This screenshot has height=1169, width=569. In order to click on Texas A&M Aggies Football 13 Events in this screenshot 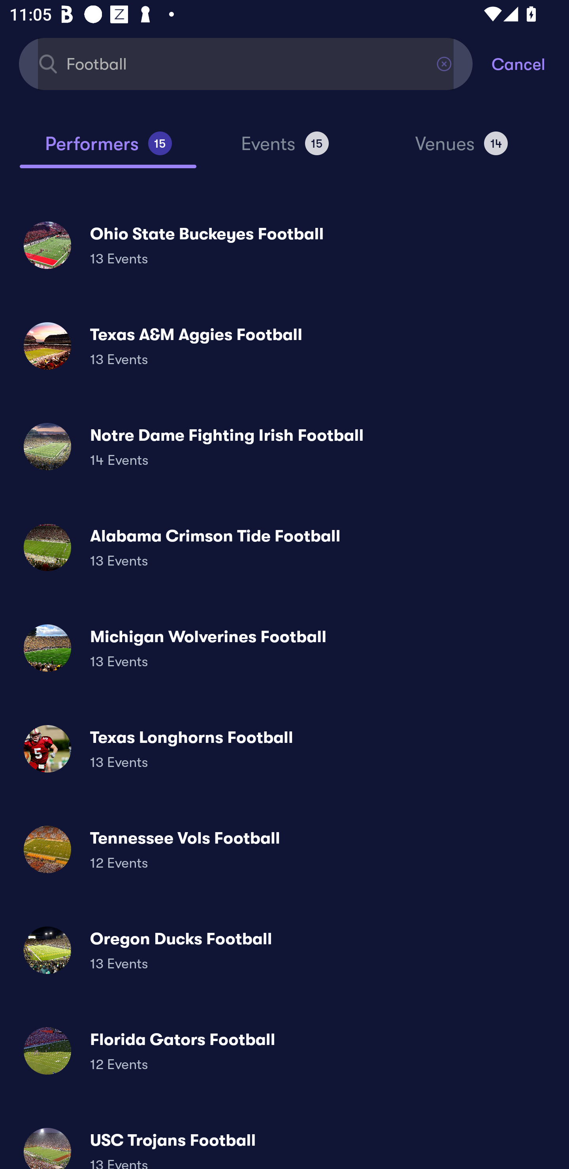, I will do `click(284, 346)`.